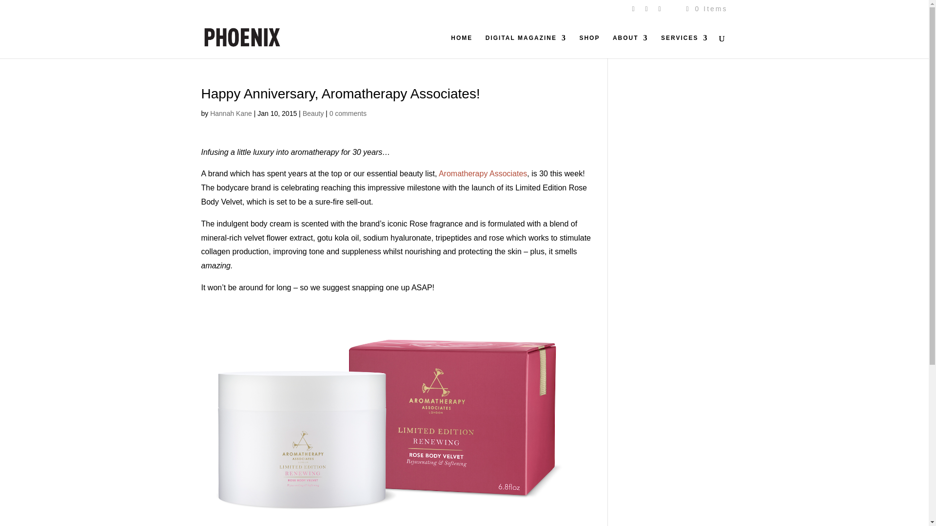 The image size is (936, 526). What do you see at coordinates (684, 46) in the screenshot?
I see `SERVICES` at bounding box center [684, 46].